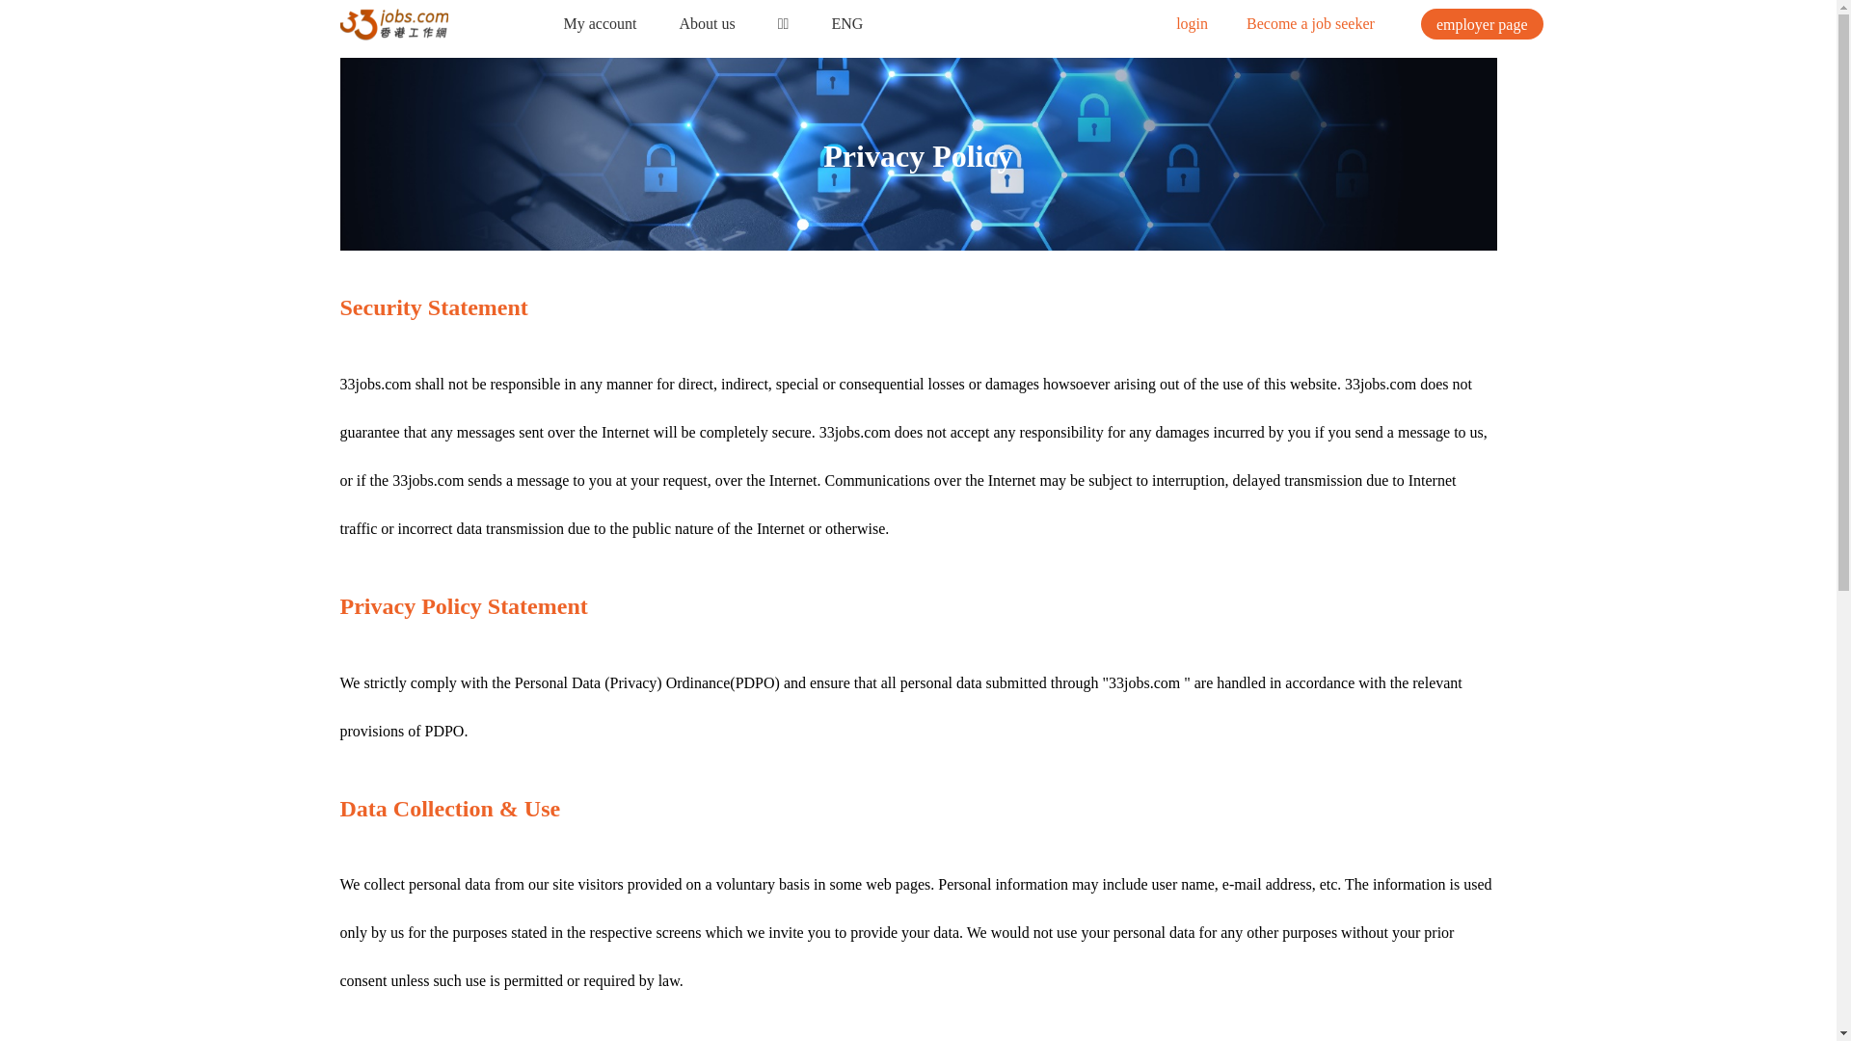 This screenshot has height=1041, width=1851. I want to click on login, so click(1194, 23).